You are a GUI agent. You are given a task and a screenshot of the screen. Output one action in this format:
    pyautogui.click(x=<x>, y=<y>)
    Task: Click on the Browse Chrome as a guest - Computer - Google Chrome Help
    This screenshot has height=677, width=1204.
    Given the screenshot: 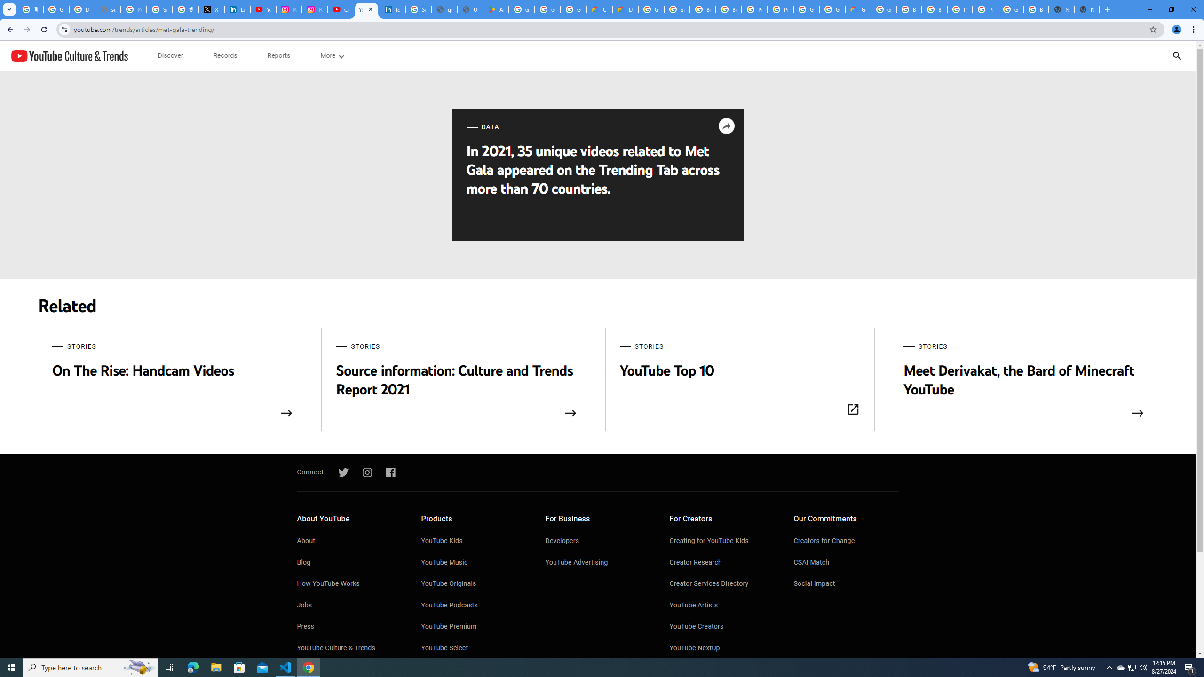 What is the action you would take?
    pyautogui.click(x=729, y=9)
    